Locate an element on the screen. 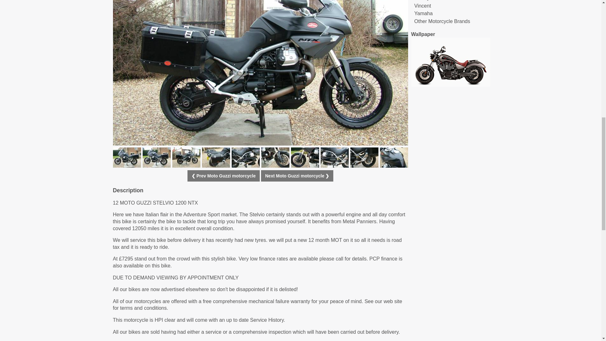 This screenshot has width=606, height=341. Picture 9 - 12 MOTO GUZZI STELVIO NTX is located at coordinates (335, 157).